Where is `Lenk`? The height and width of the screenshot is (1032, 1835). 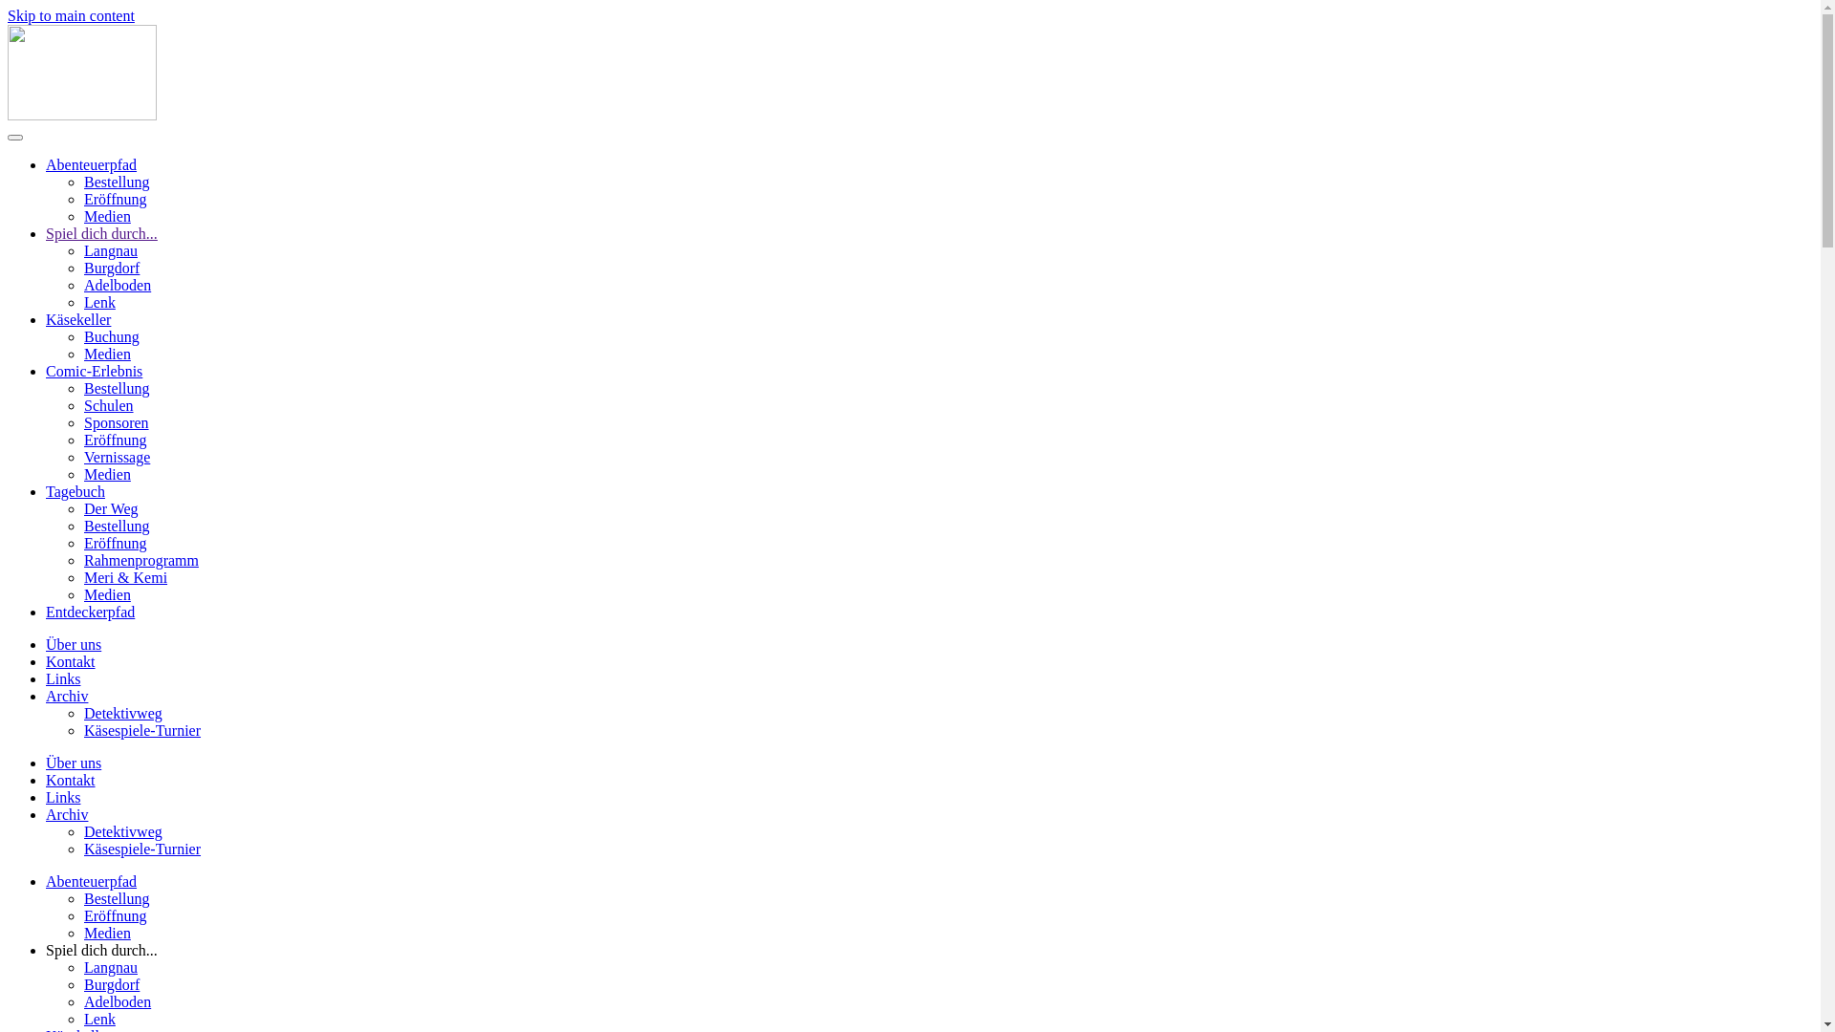
Lenk is located at coordinates (99, 1019).